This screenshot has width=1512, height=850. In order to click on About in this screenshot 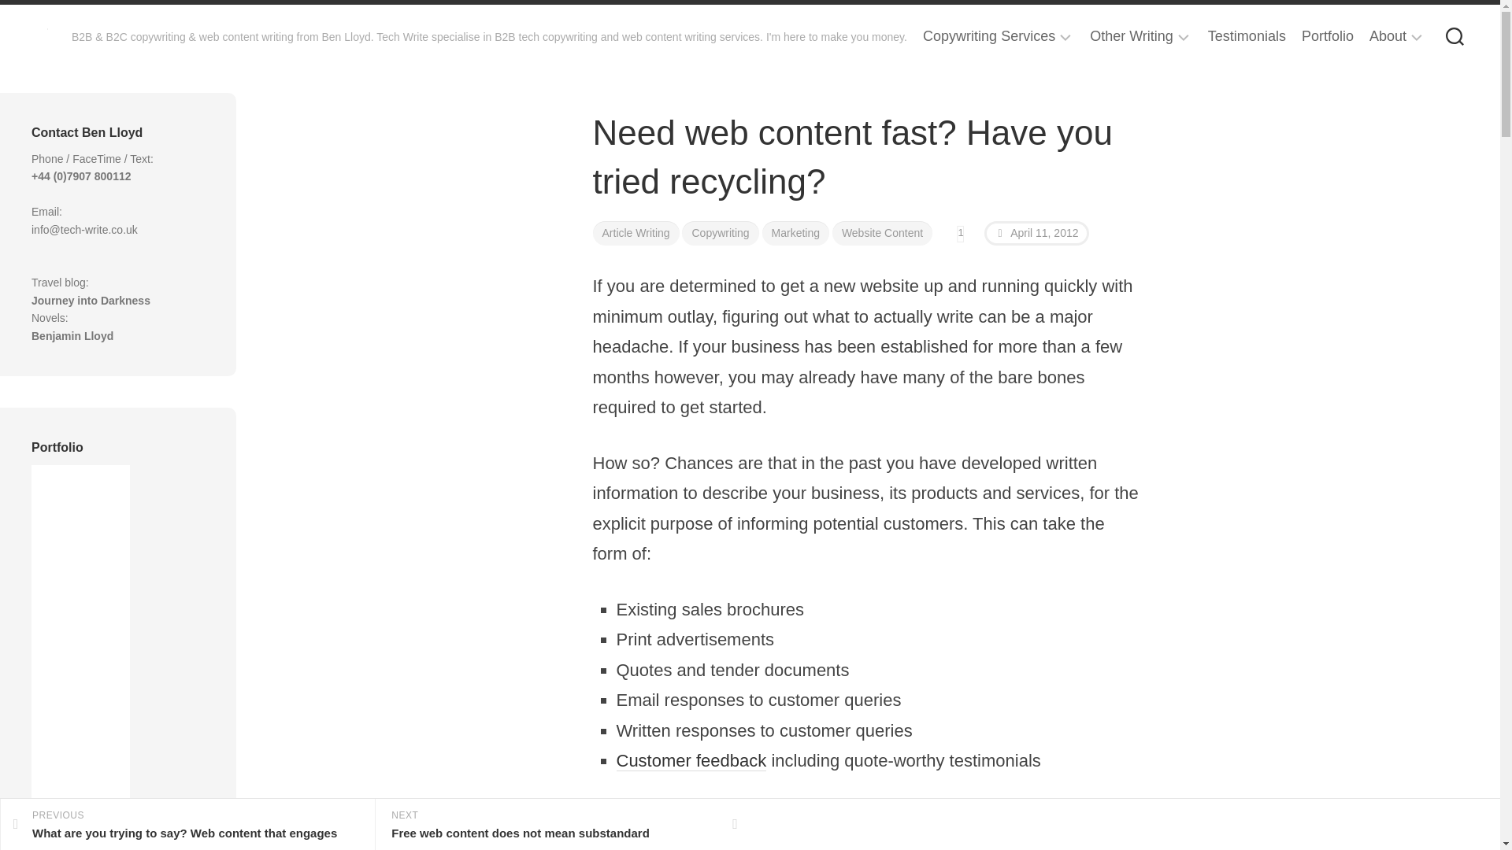, I will do `click(1388, 36)`.